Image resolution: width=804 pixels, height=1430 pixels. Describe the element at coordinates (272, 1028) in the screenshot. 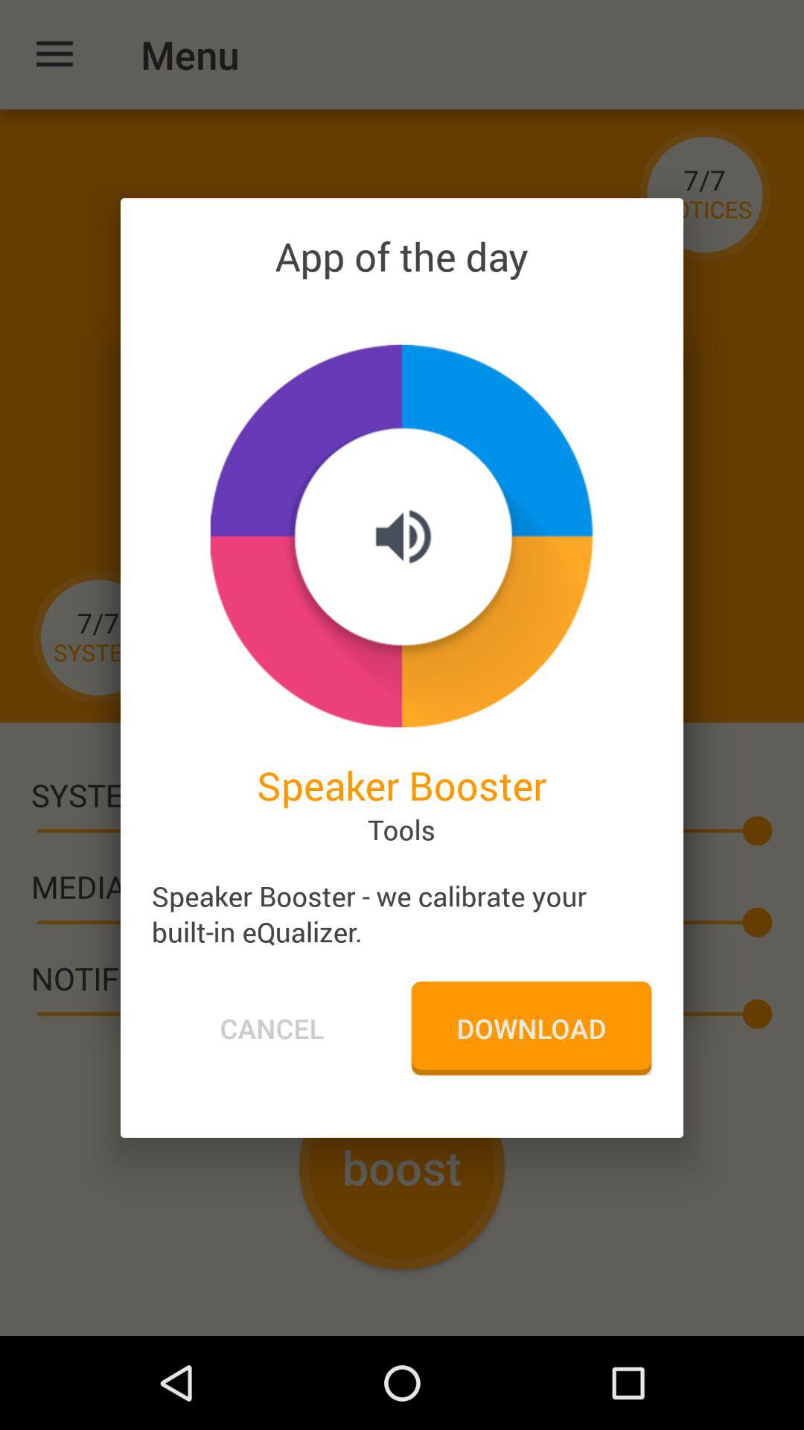

I see `open the item below speaker booster we` at that location.